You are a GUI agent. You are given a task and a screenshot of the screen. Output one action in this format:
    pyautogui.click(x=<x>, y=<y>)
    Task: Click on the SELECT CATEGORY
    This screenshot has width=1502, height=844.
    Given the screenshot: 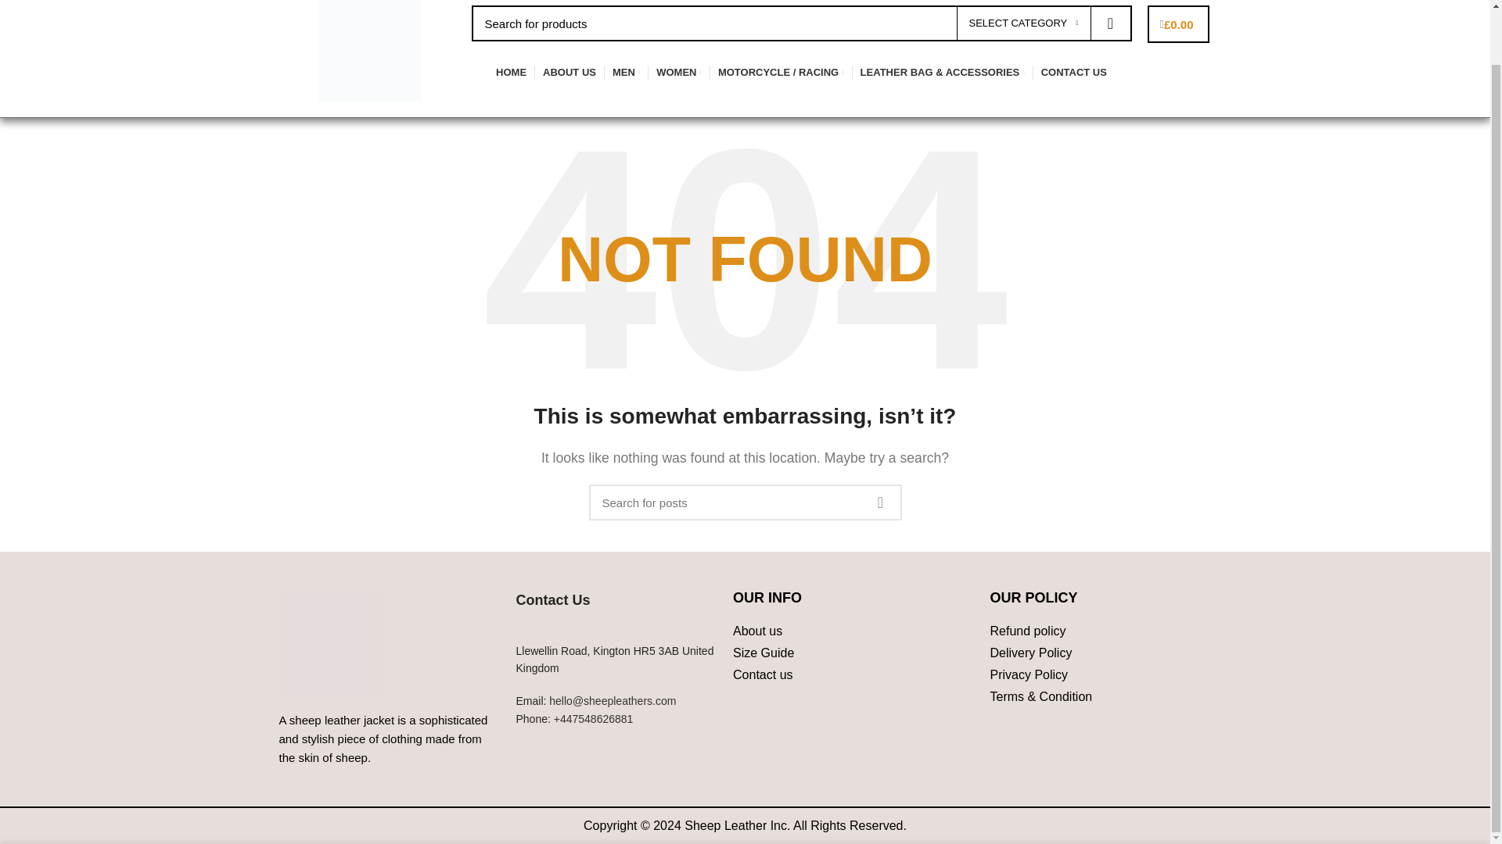 What is the action you would take?
    pyautogui.click(x=1022, y=23)
    